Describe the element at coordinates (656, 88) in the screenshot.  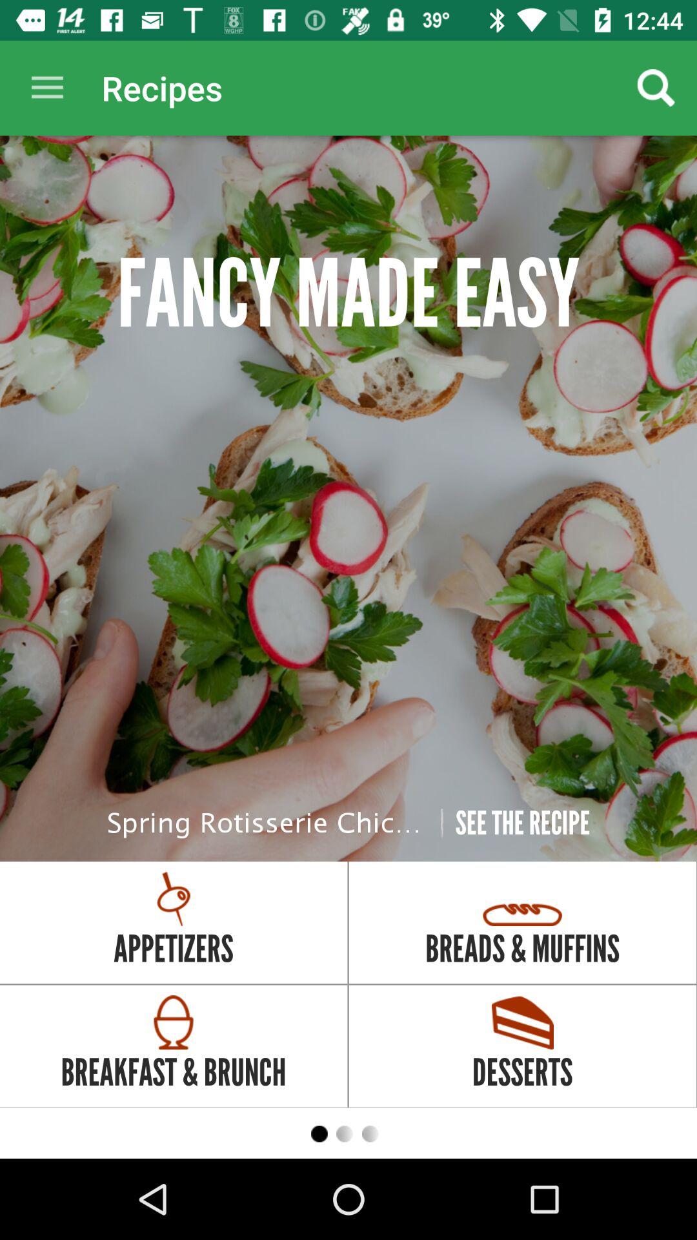
I see `choose the item to the right of the recipes app` at that location.